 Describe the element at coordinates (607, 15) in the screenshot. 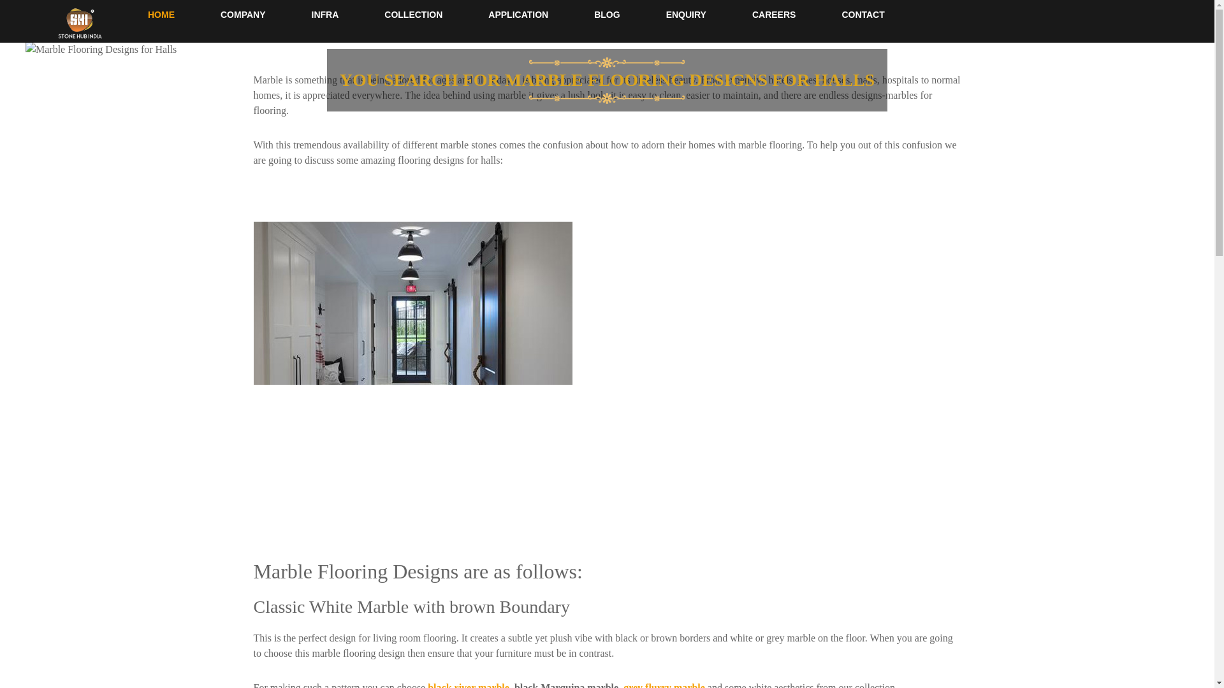

I see `BLOG` at that location.